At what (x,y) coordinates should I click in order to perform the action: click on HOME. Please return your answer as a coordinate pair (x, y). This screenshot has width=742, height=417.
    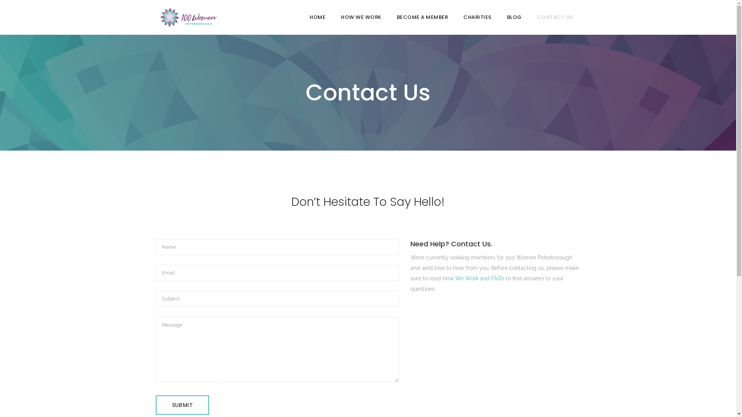
    Looking at the image, I should click on (318, 17).